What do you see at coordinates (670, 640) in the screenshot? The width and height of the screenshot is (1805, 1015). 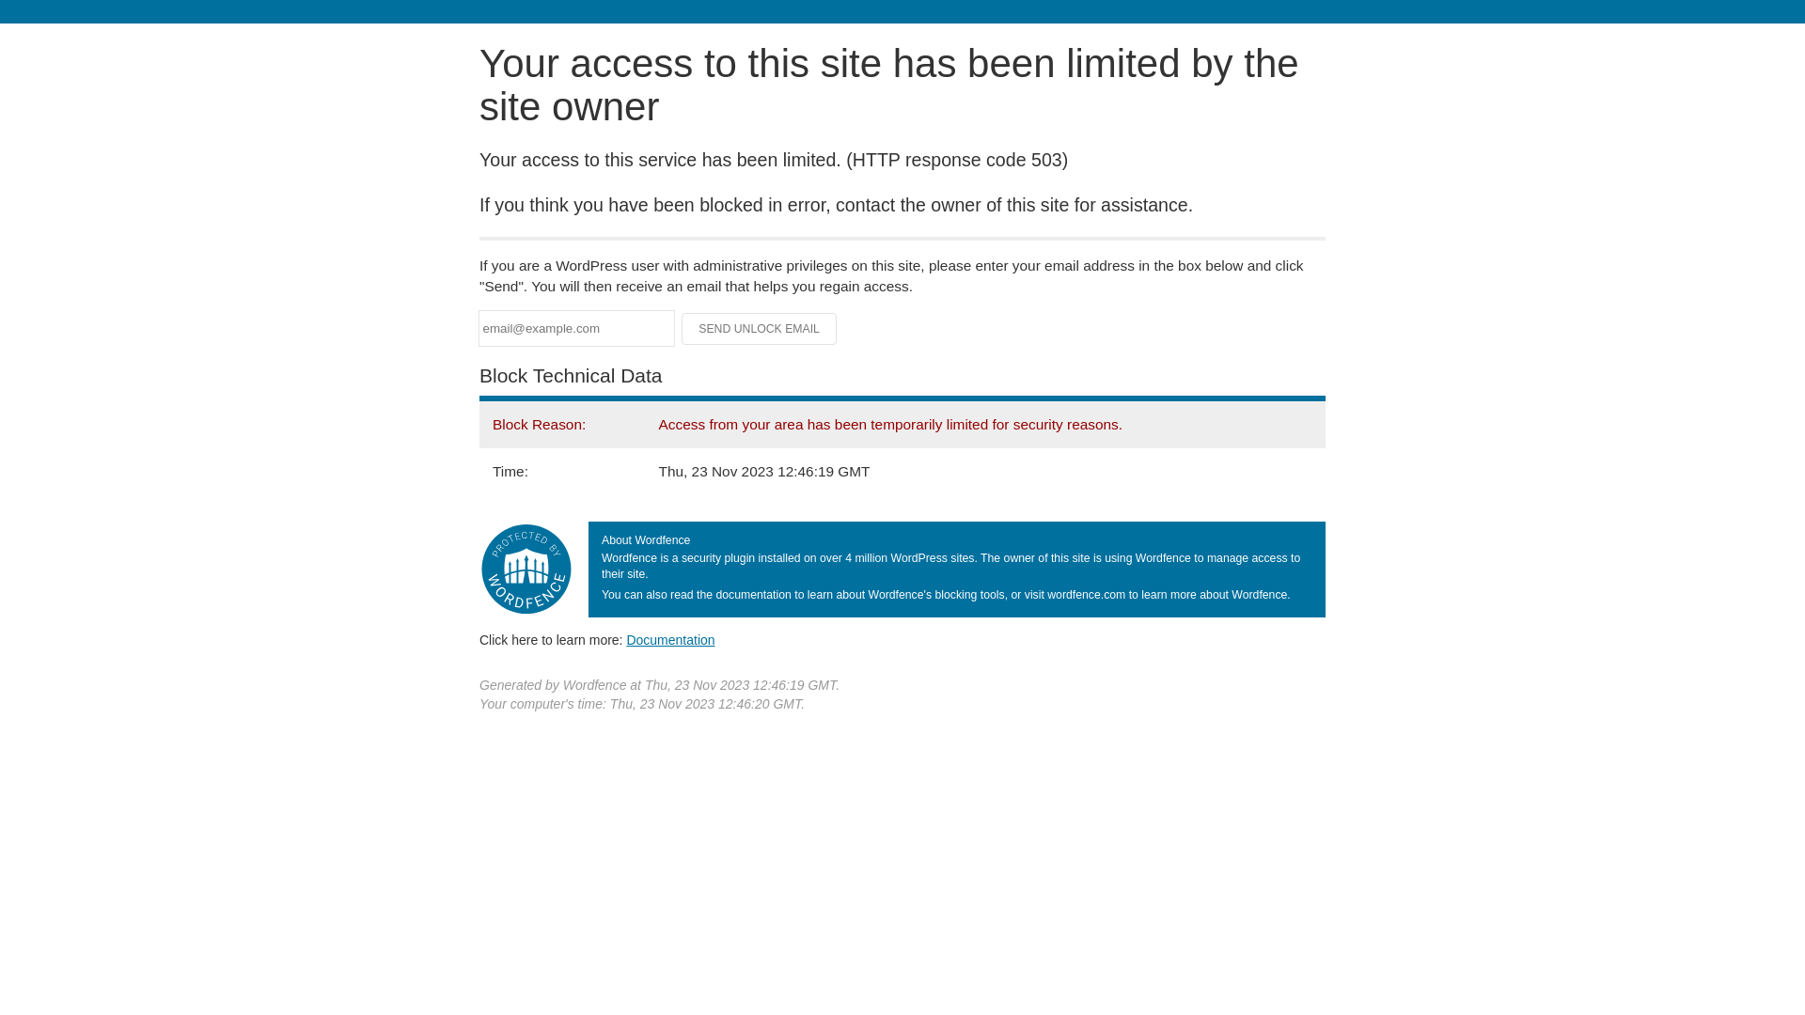 I see `Documentation` at bounding box center [670, 640].